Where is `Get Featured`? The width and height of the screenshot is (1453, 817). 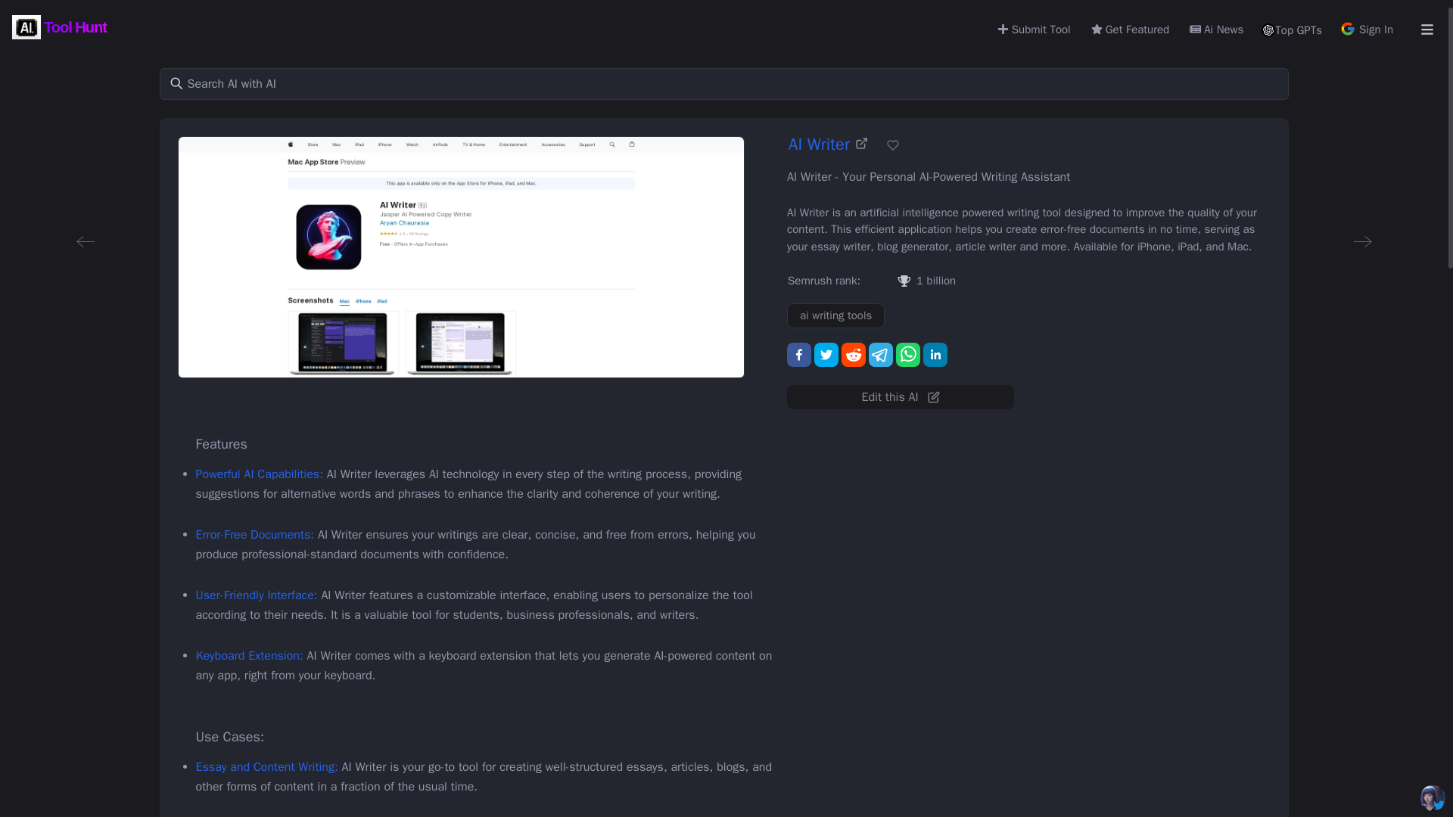 Get Featured is located at coordinates (1129, 27).